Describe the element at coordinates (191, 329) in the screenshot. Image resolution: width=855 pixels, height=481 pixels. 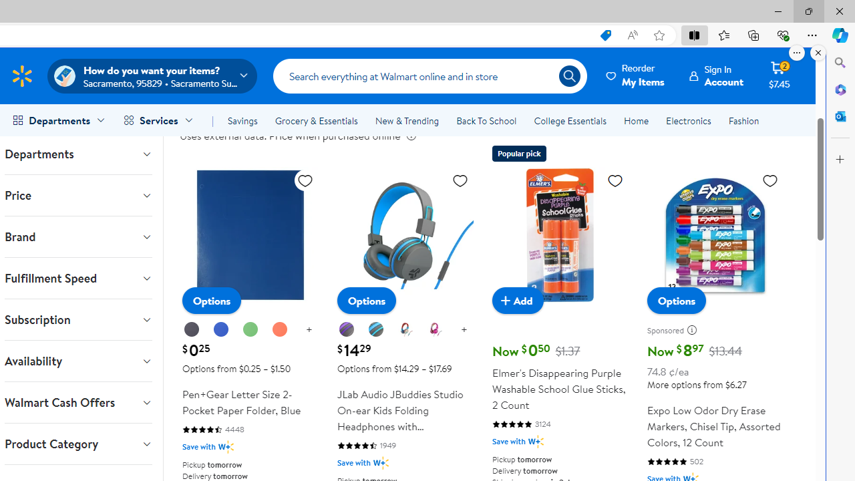
I see `Black` at that location.